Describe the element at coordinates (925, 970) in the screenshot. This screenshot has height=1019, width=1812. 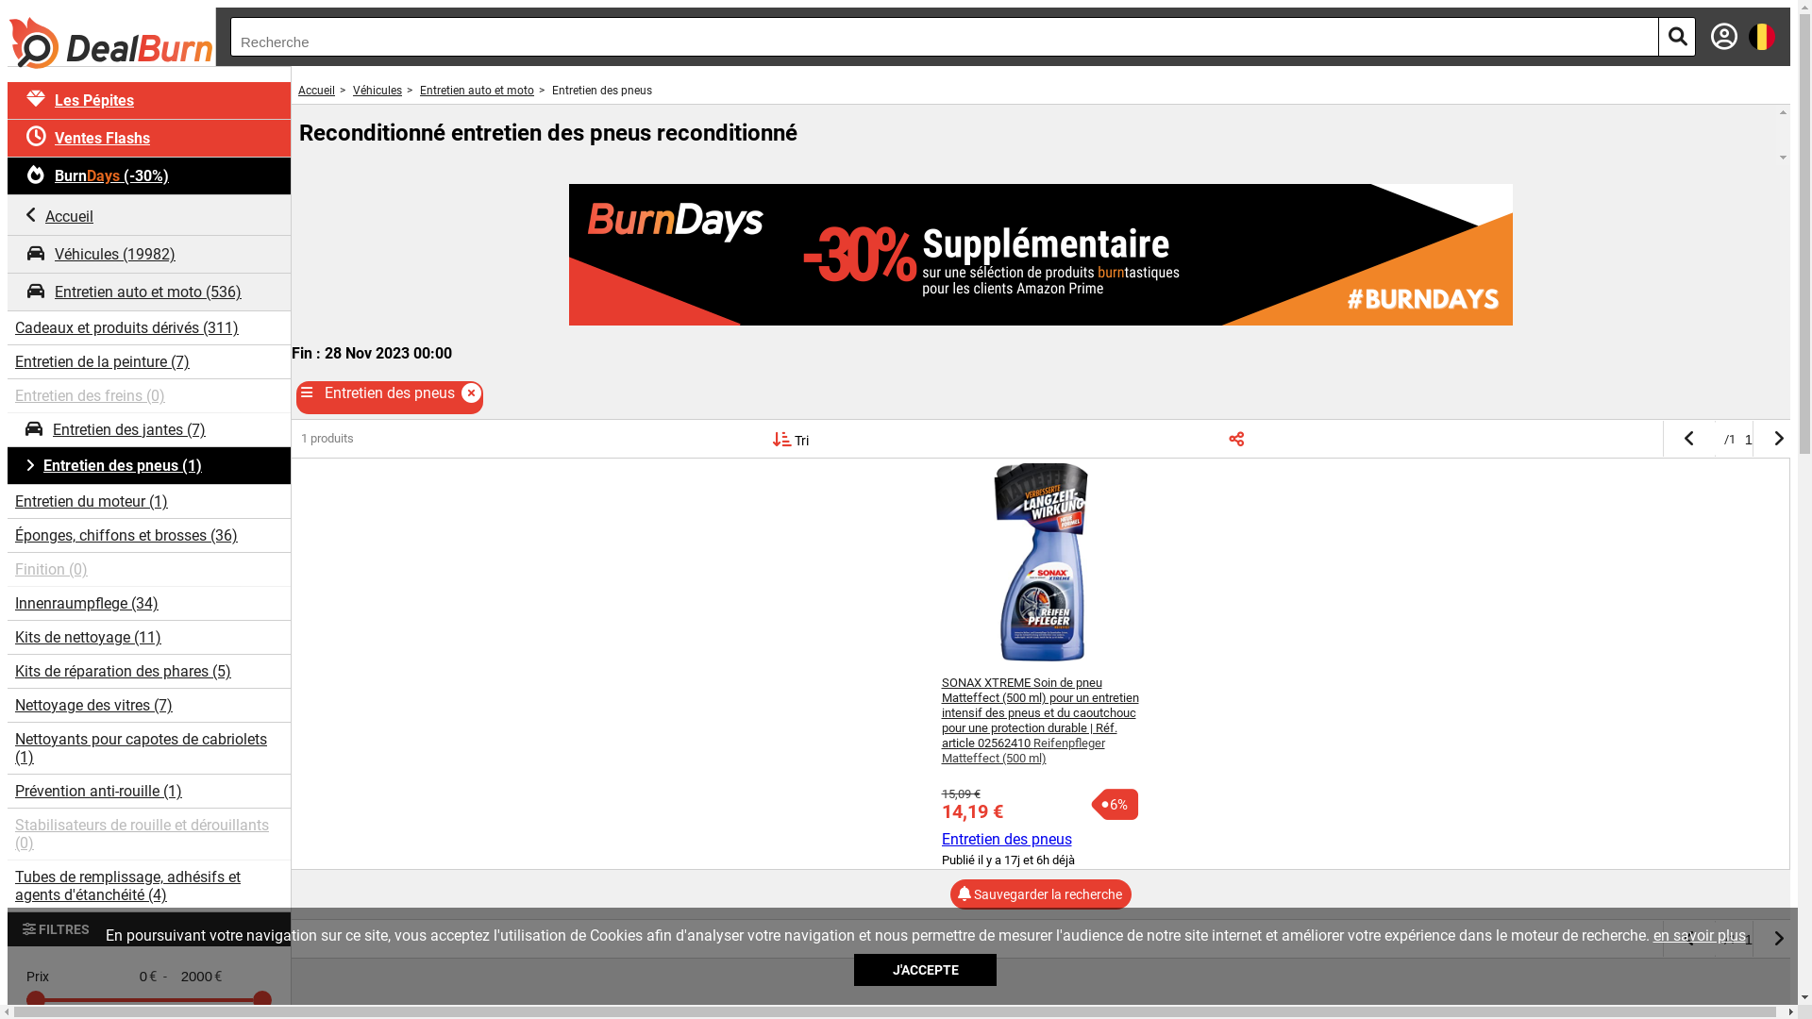
I see `J'ACCEPTE` at that location.